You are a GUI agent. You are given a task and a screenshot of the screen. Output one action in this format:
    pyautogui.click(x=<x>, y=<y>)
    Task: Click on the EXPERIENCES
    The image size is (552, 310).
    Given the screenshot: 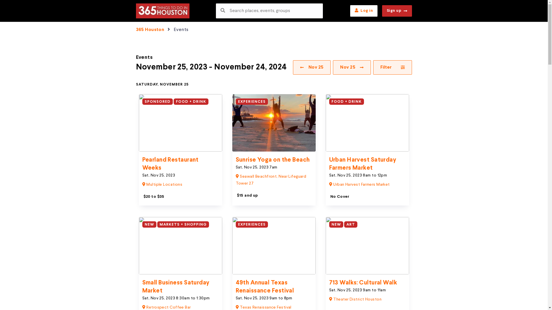 What is the action you would take?
    pyautogui.click(x=252, y=224)
    